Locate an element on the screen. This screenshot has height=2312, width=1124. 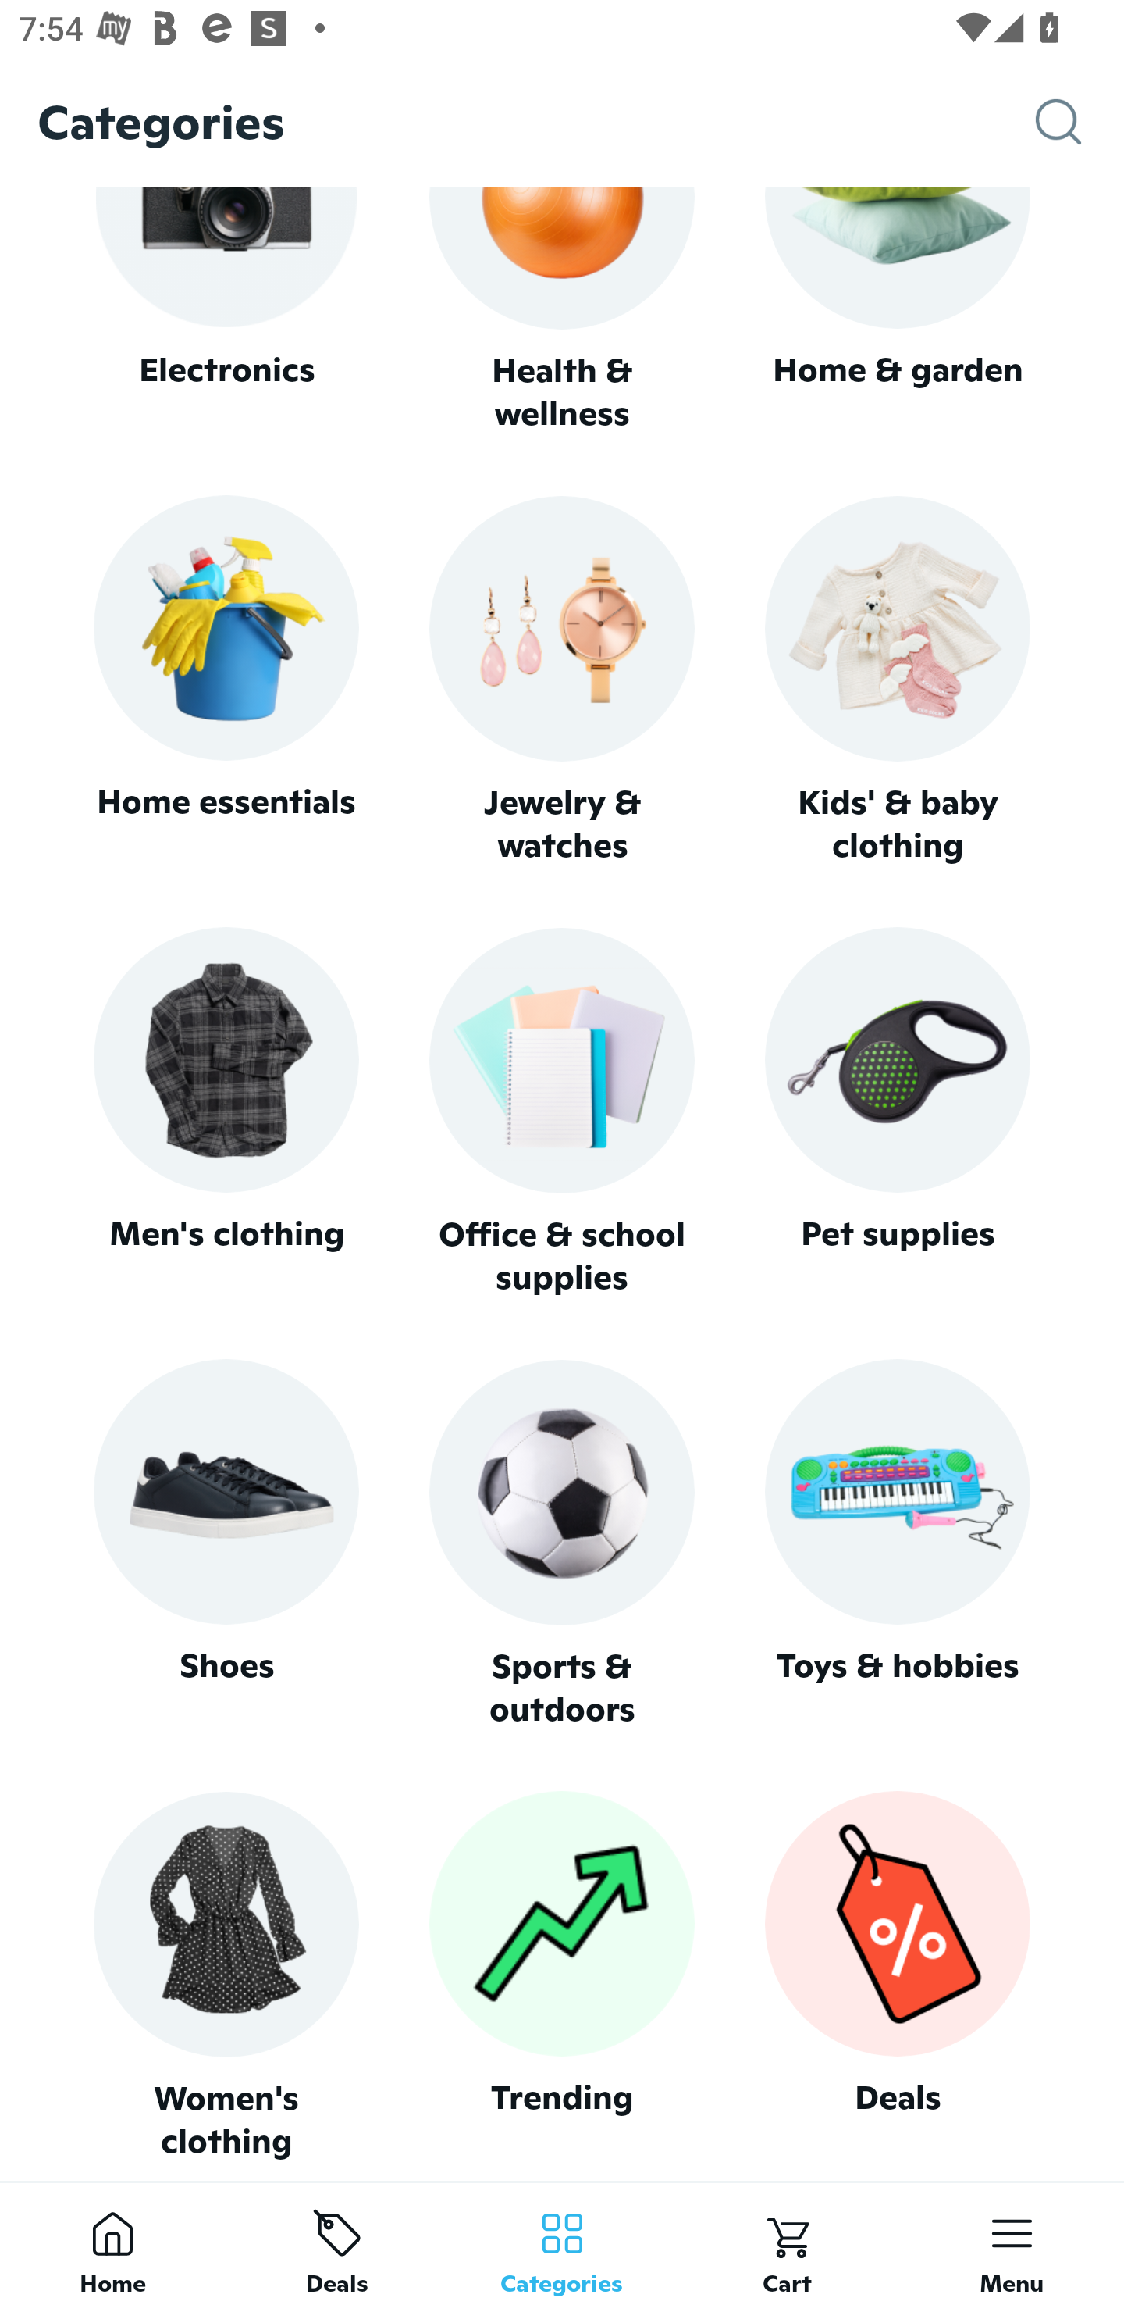
Deals is located at coordinates (337, 2246).